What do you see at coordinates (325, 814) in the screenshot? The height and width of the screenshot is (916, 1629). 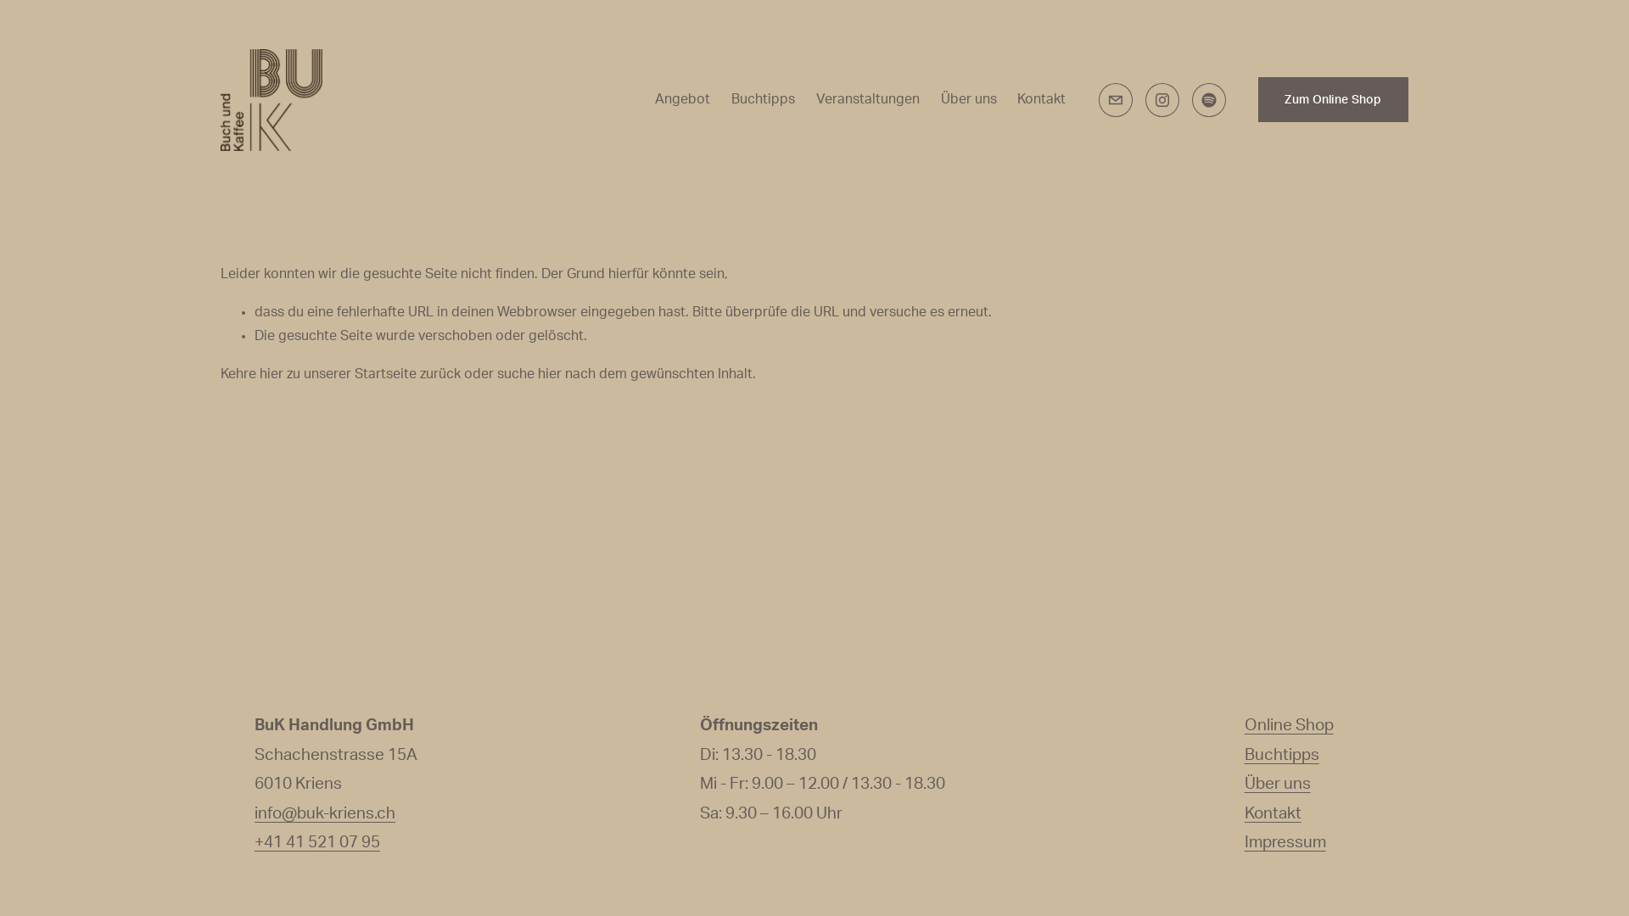 I see `info@buk-kriens.ch` at bounding box center [325, 814].